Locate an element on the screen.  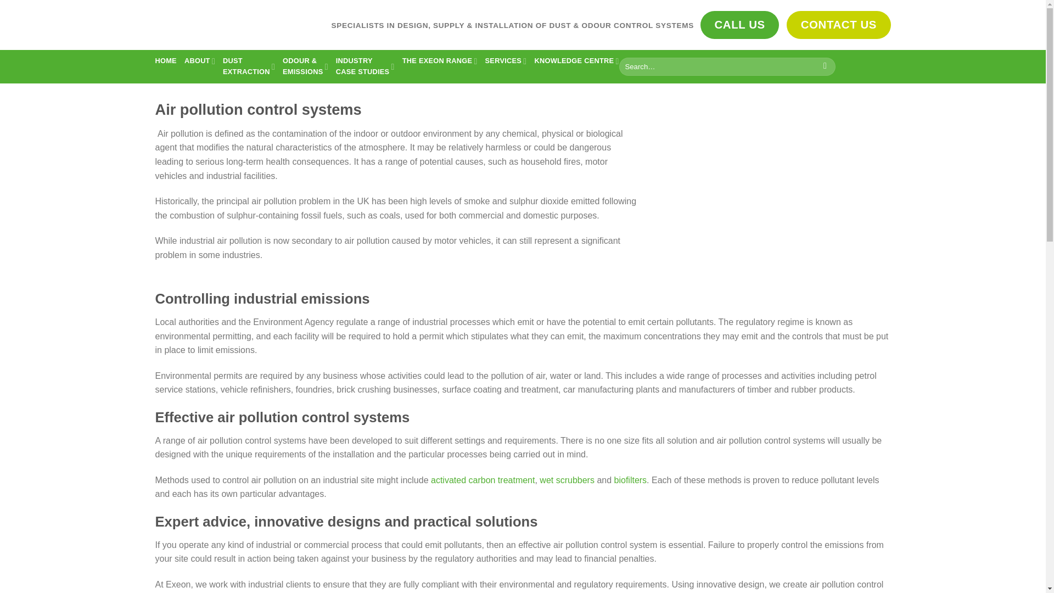
KNOWLEDGE CENTRE is located at coordinates (576, 60).